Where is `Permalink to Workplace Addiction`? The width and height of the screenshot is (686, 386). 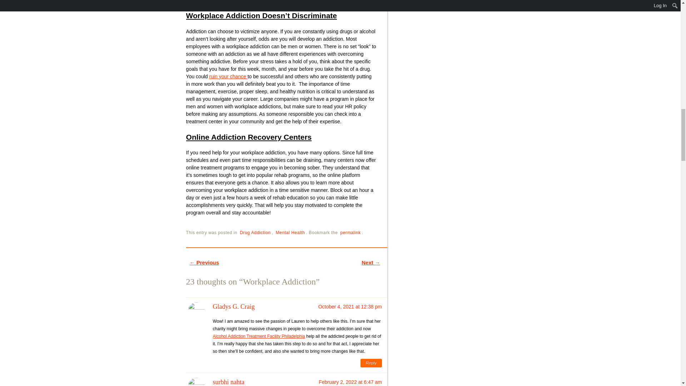 Permalink to Workplace Addiction is located at coordinates (351, 232).